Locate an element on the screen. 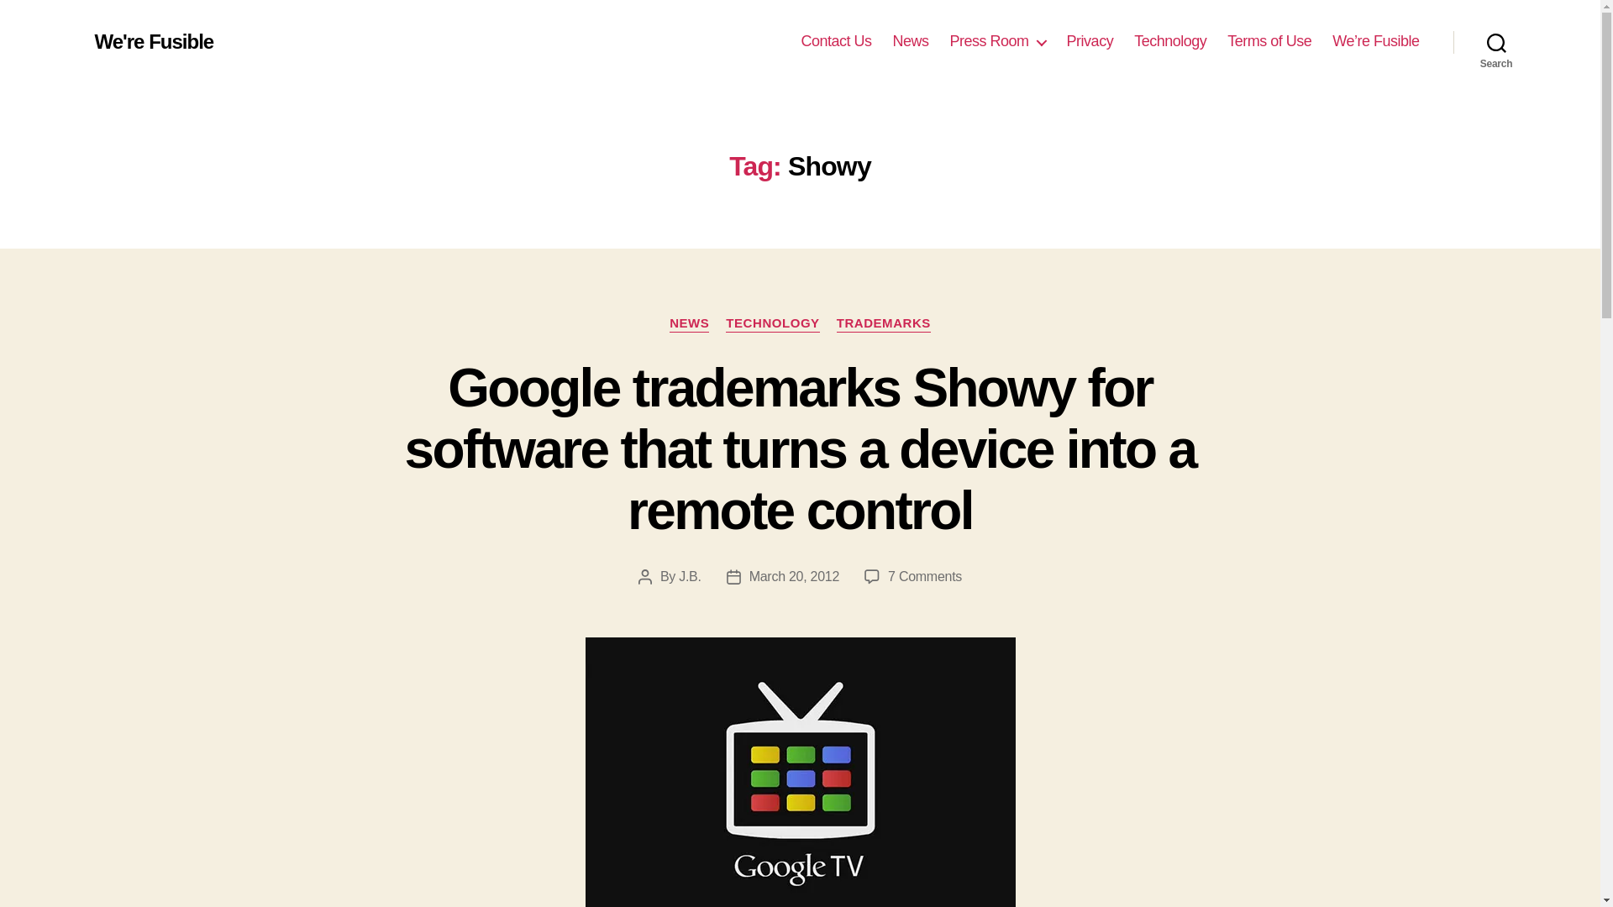 The height and width of the screenshot is (907, 1613). J.B. is located at coordinates (689, 576).